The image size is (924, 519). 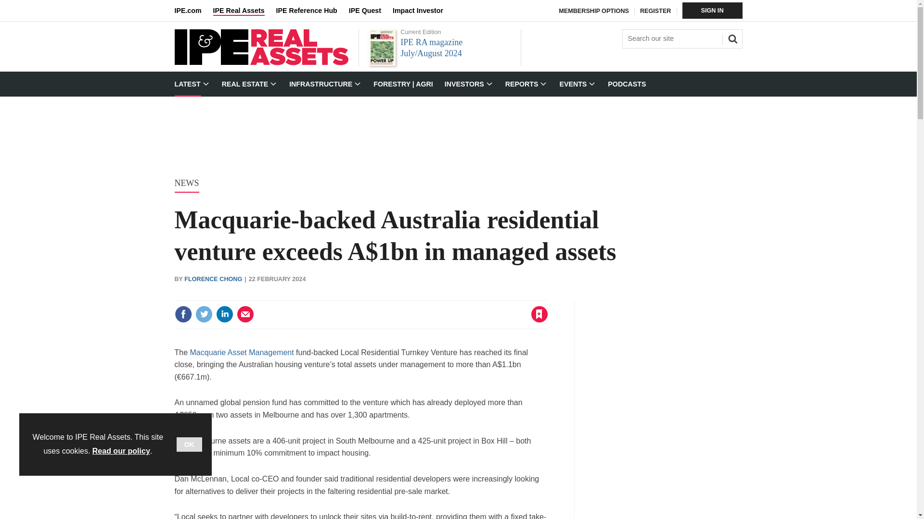 I want to click on Real Assets, so click(x=261, y=62).